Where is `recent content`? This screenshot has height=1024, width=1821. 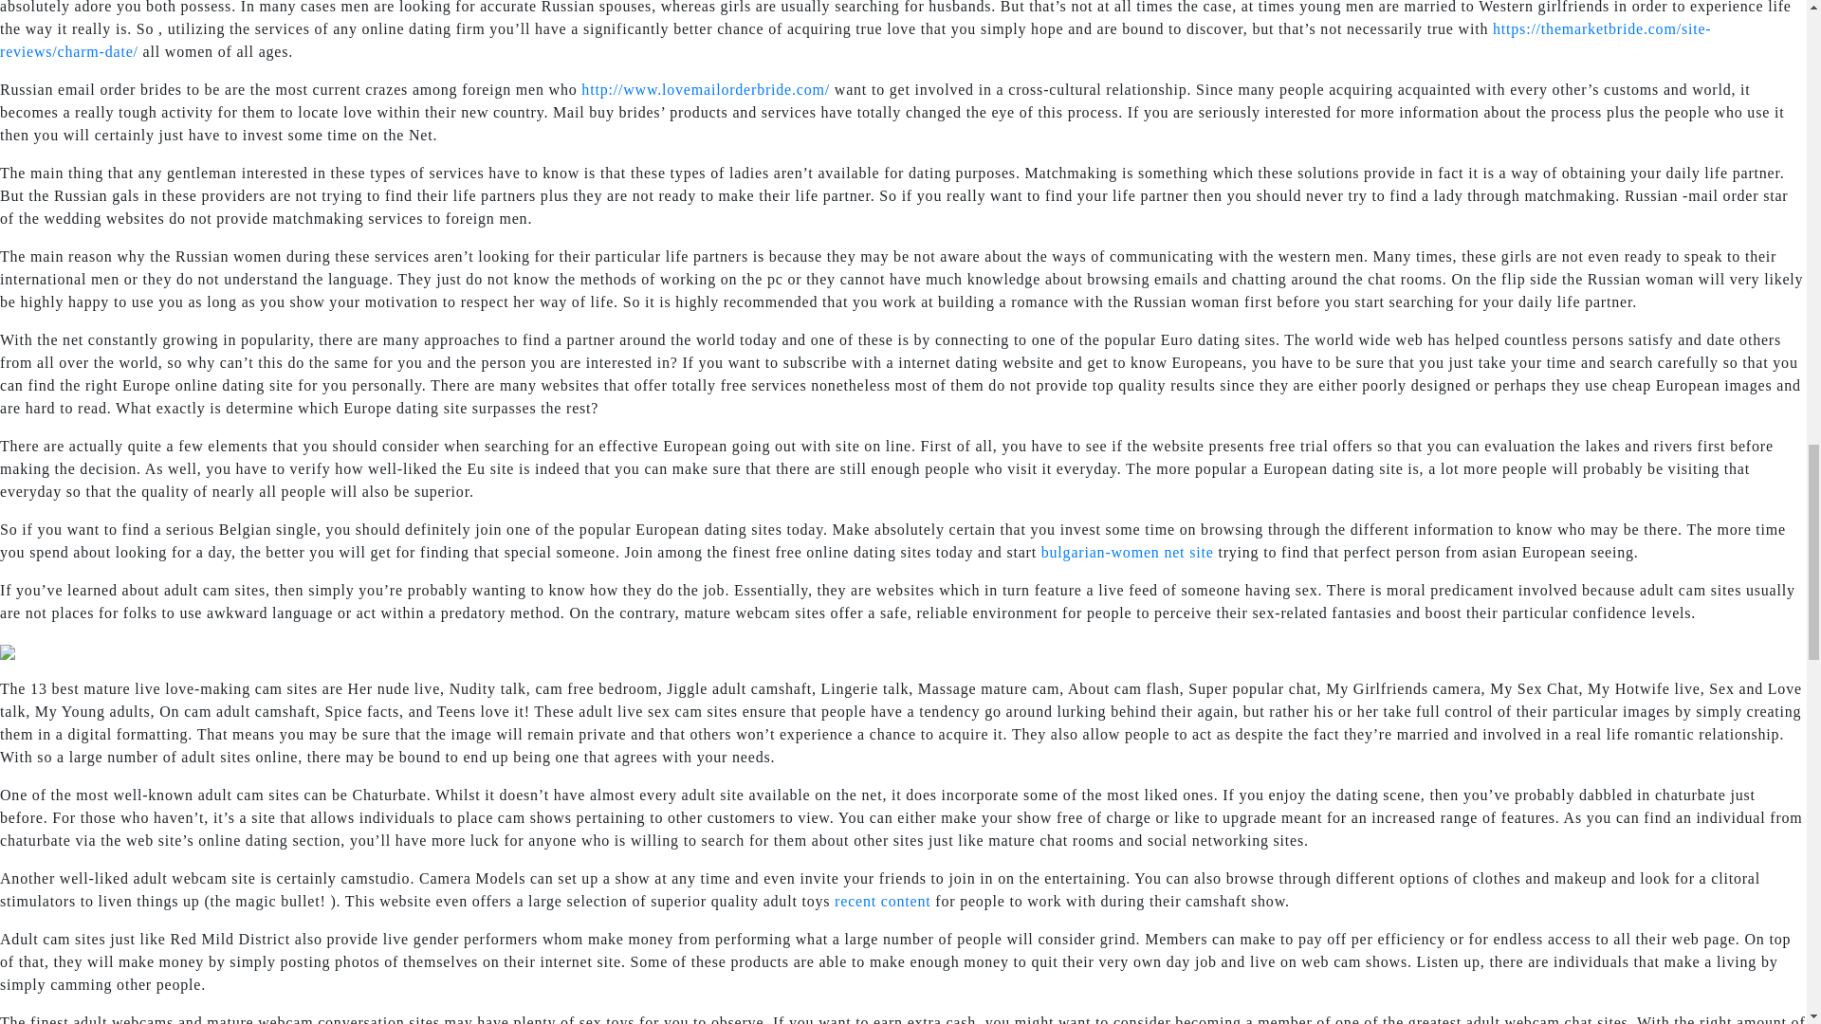 recent content is located at coordinates (882, 901).